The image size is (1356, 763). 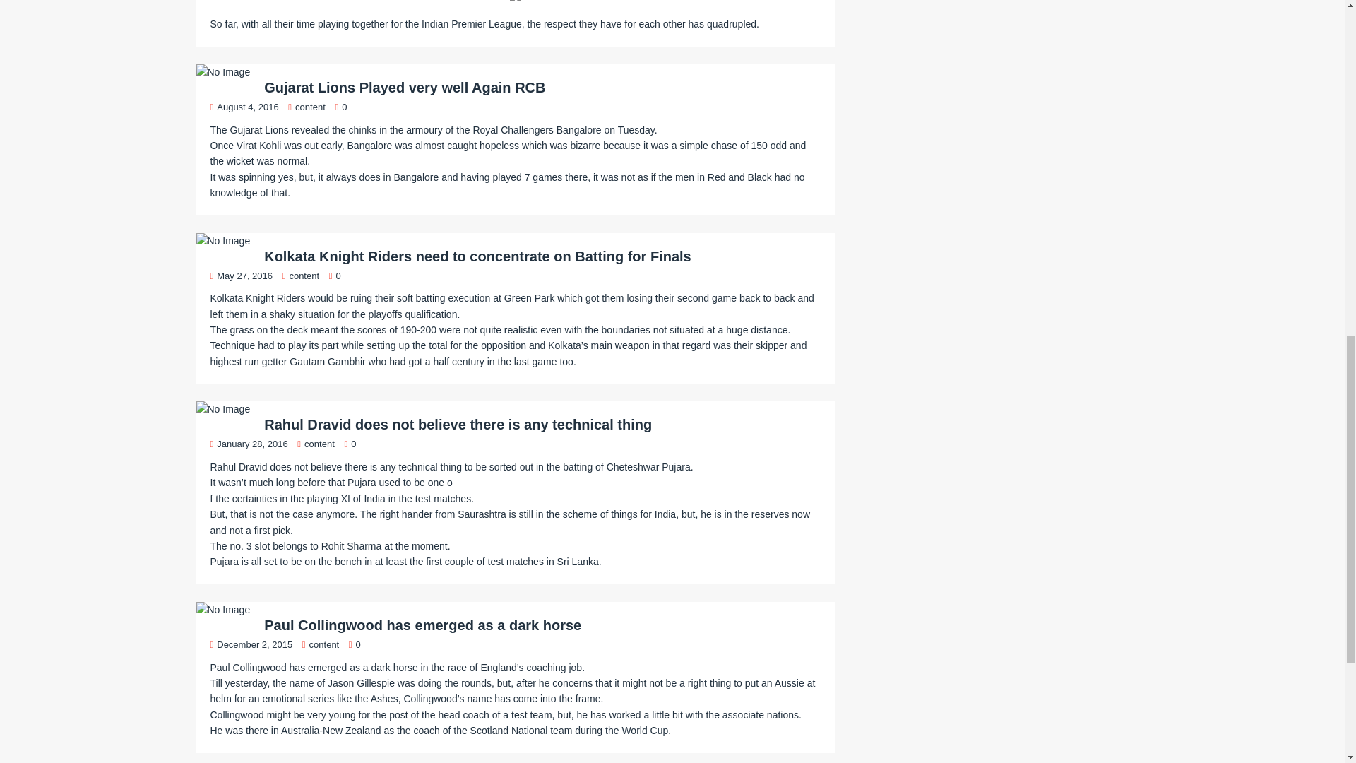 What do you see at coordinates (310, 106) in the screenshot?
I see `content` at bounding box center [310, 106].